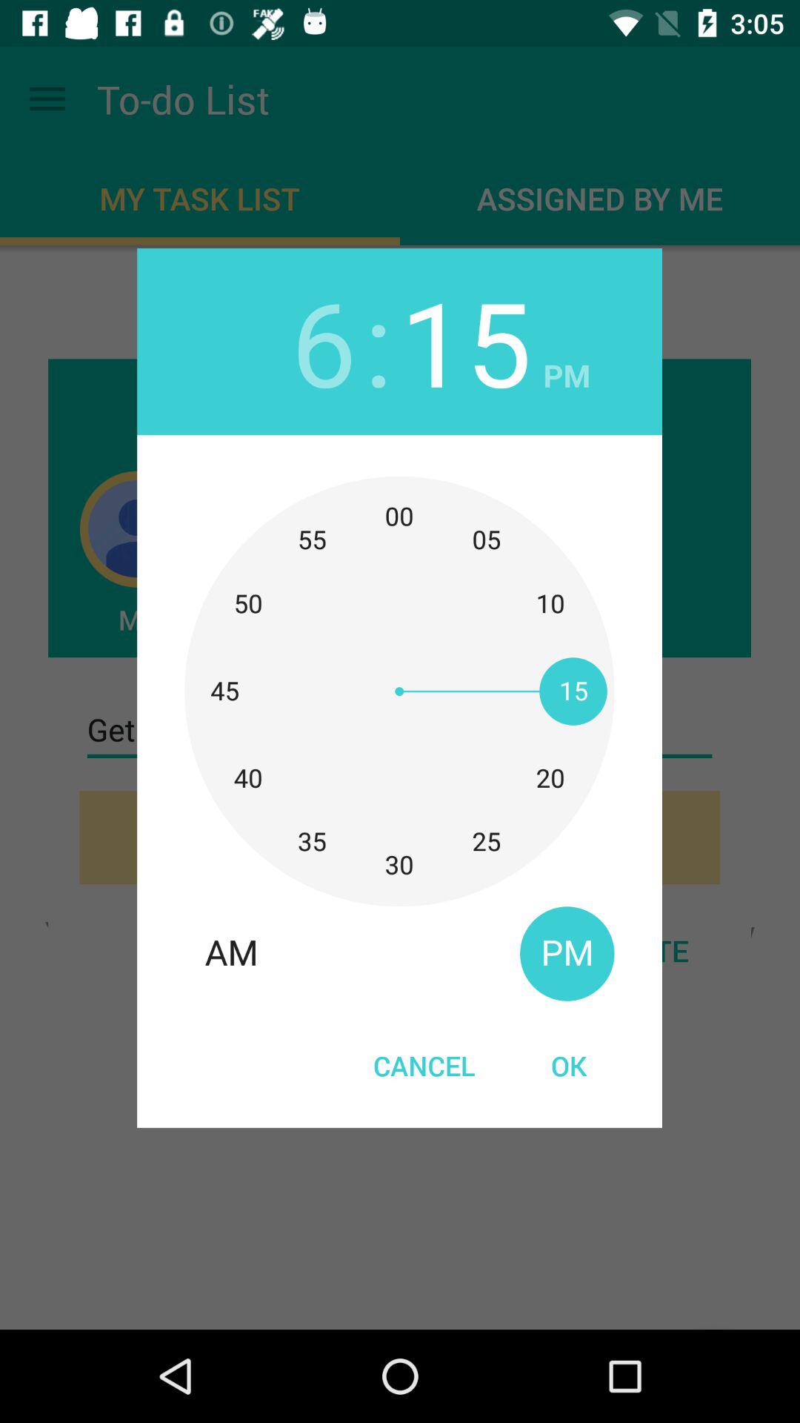  Describe the element at coordinates (424, 1065) in the screenshot. I see `launch the item to the left of the ok item` at that location.